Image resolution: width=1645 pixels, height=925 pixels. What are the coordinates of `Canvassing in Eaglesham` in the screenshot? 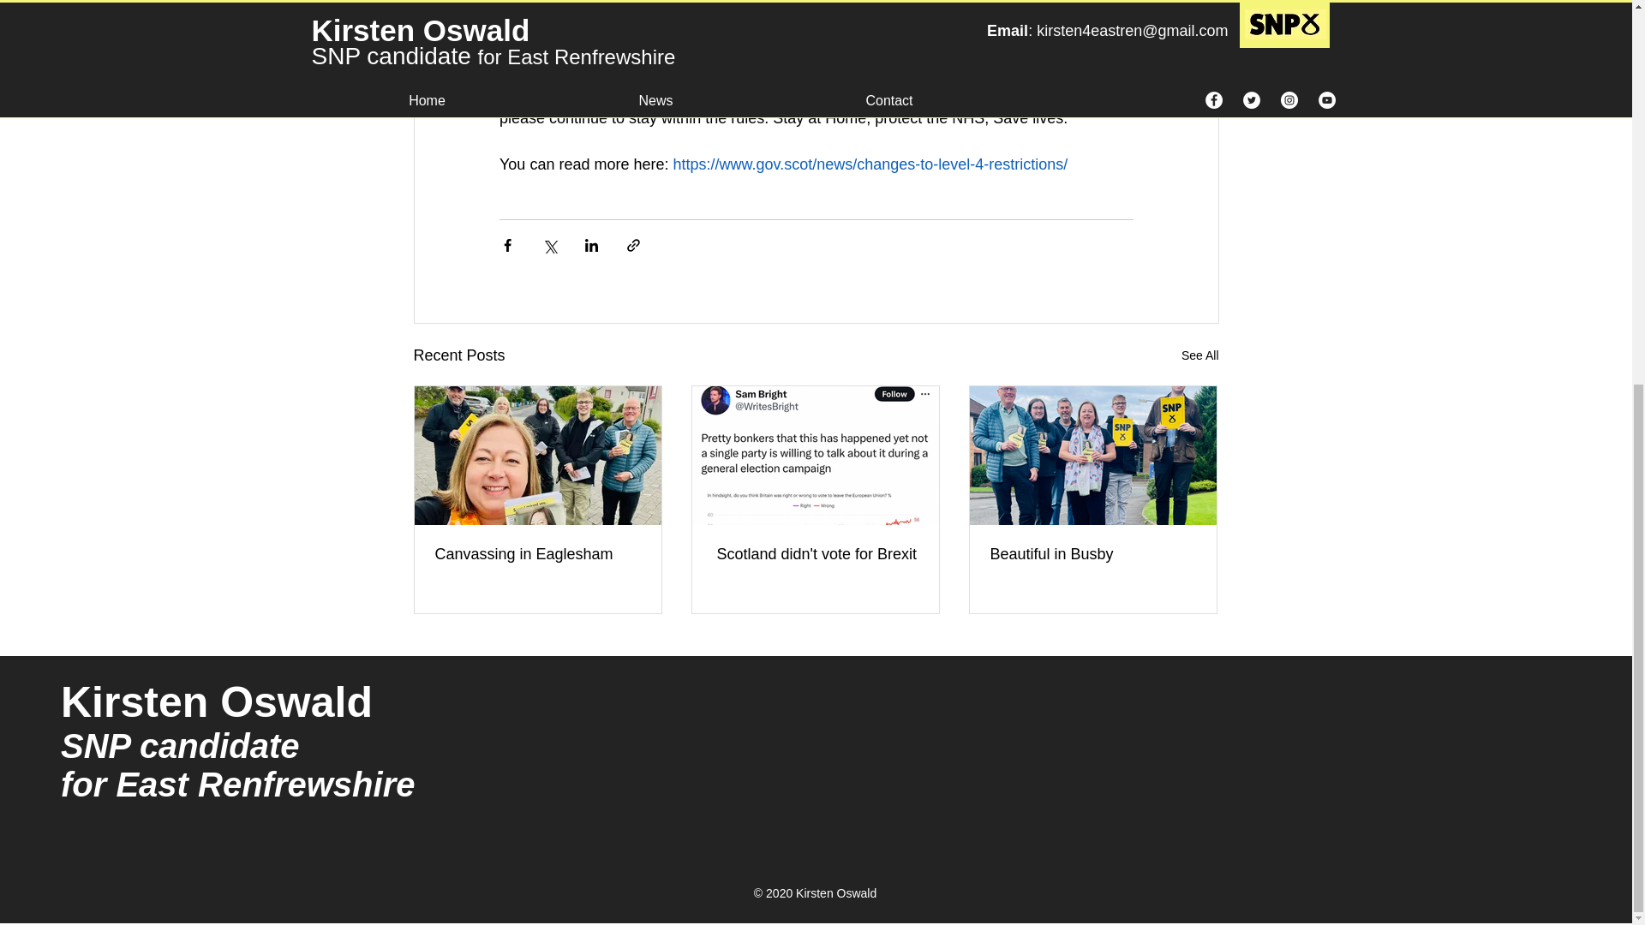 It's located at (538, 554).